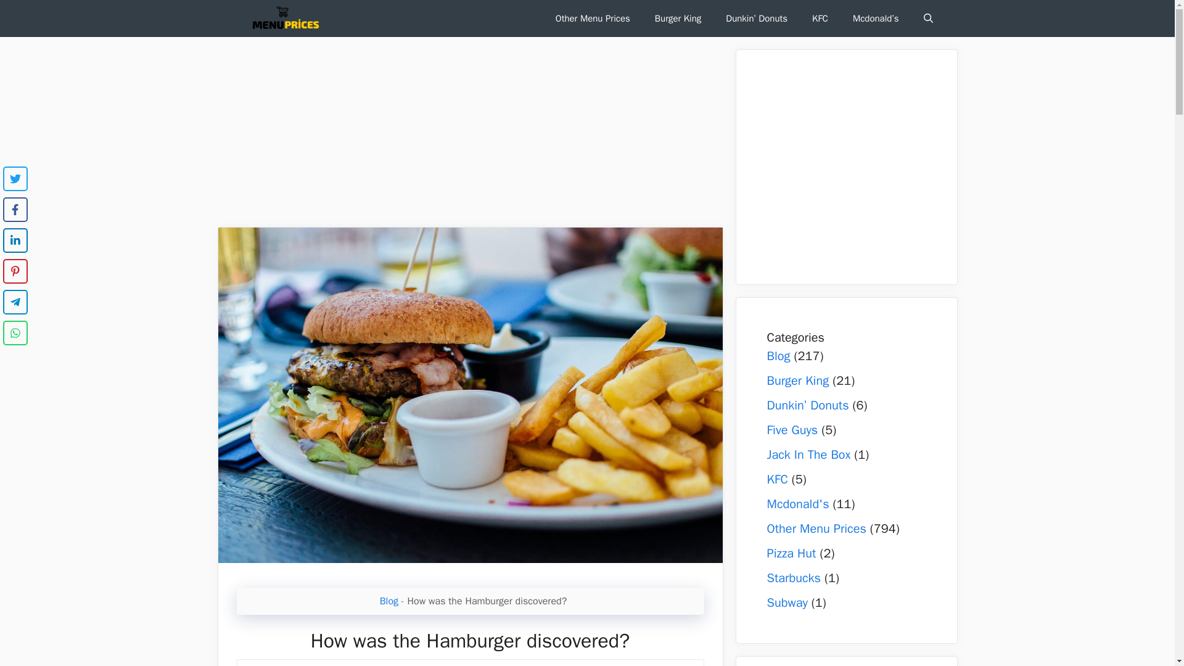 The image size is (1184, 666). Describe the element at coordinates (794, 578) in the screenshot. I see `Starbucks` at that location.